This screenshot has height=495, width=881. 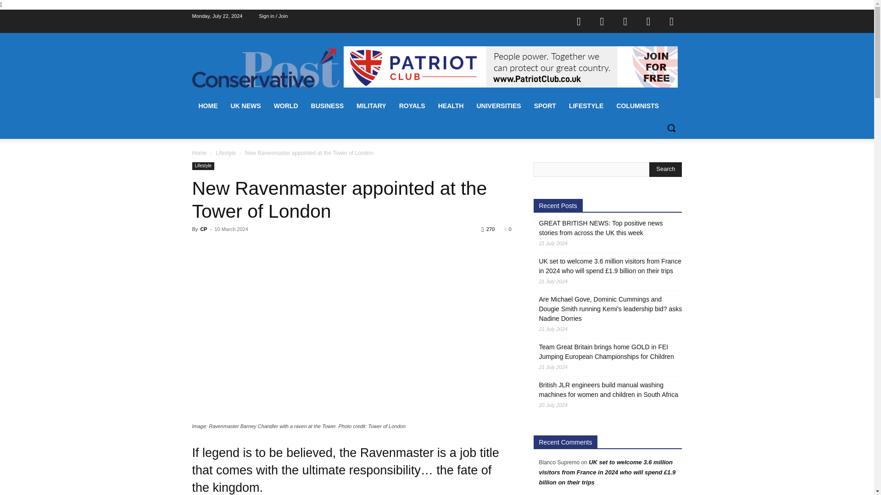 I want to click on MILITARY, so click(x=371, y=105).